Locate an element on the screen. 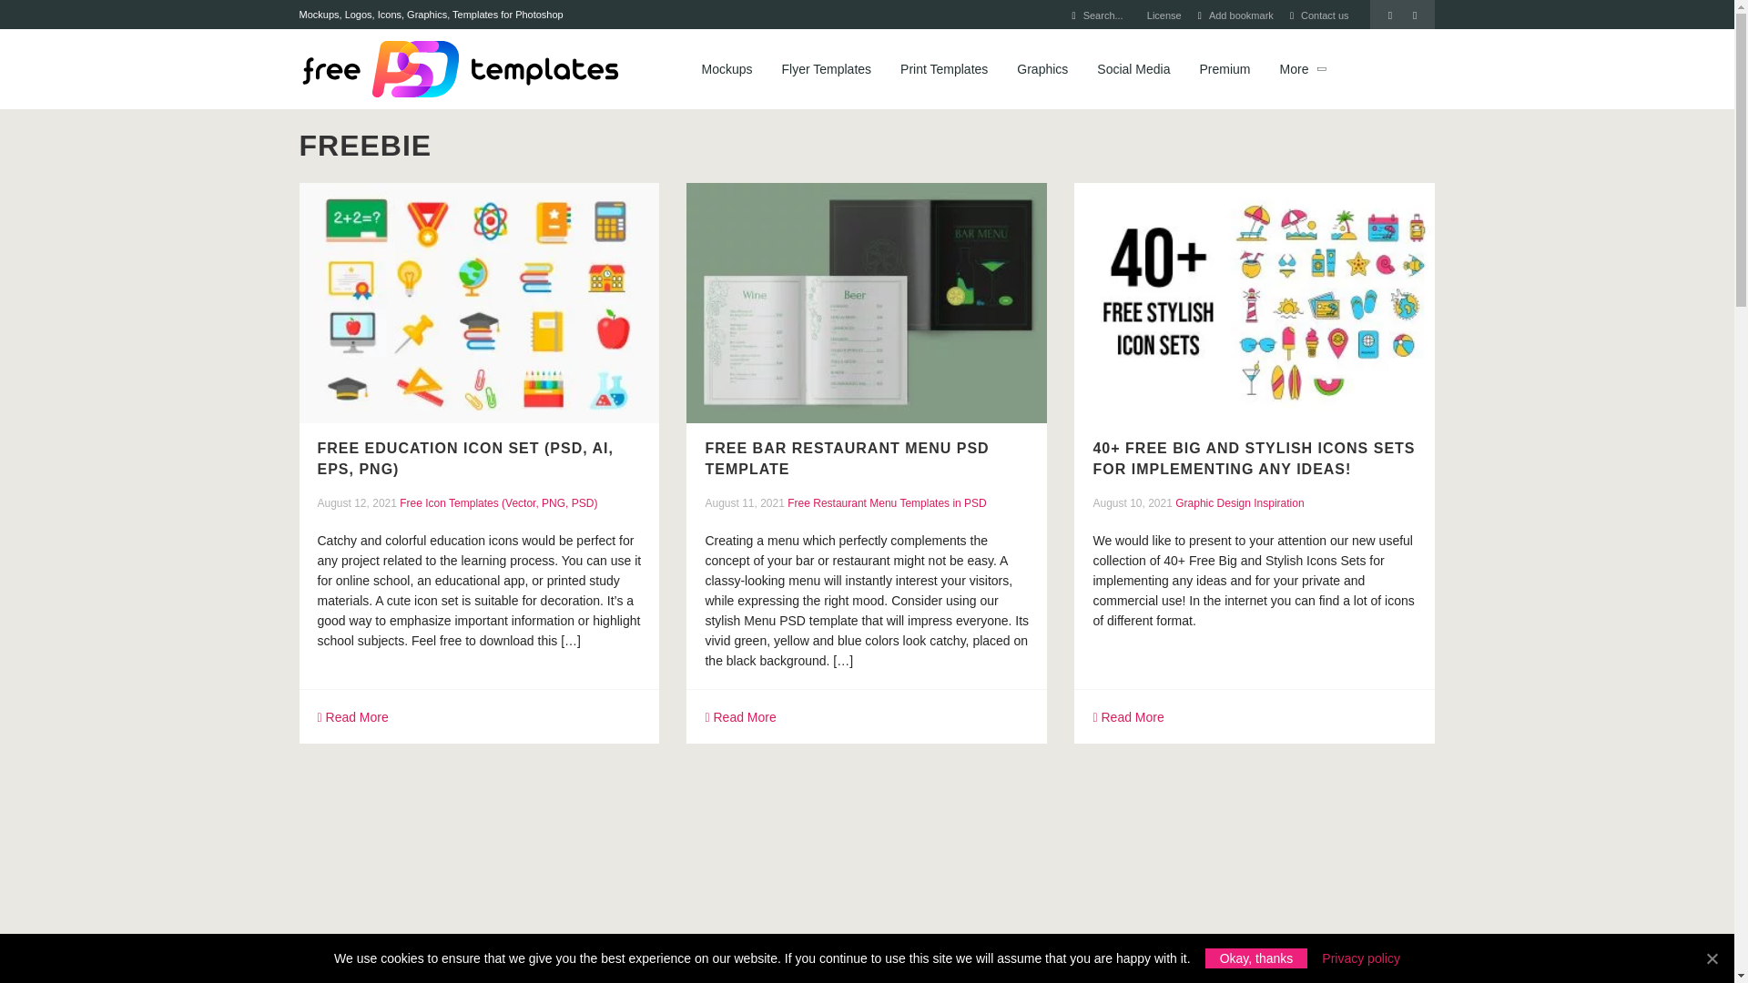 This screenshot has height=983, width=1748. Free Bar Restaurant Menu PSD Template is located at coordinates (867, 302).